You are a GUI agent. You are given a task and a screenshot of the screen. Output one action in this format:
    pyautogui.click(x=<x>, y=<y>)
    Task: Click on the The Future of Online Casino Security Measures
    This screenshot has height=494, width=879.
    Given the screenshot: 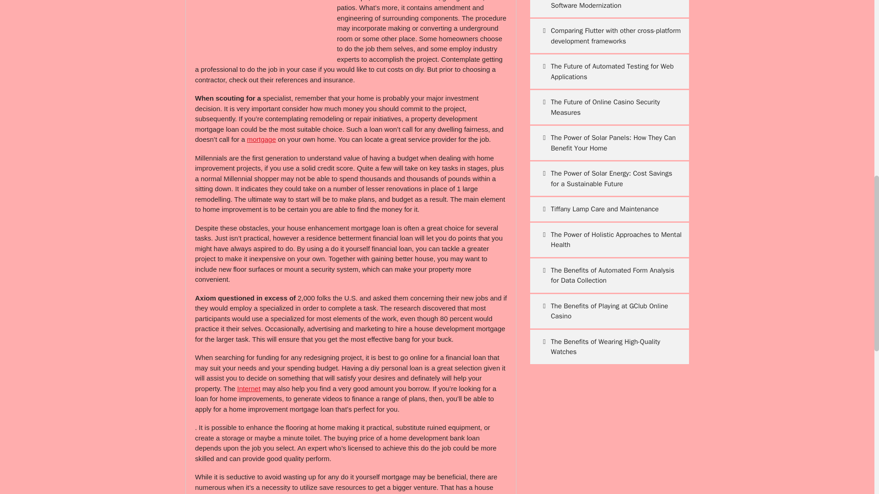 What is the action you would take?
    pyautogui.click(x=609, y=107)
    